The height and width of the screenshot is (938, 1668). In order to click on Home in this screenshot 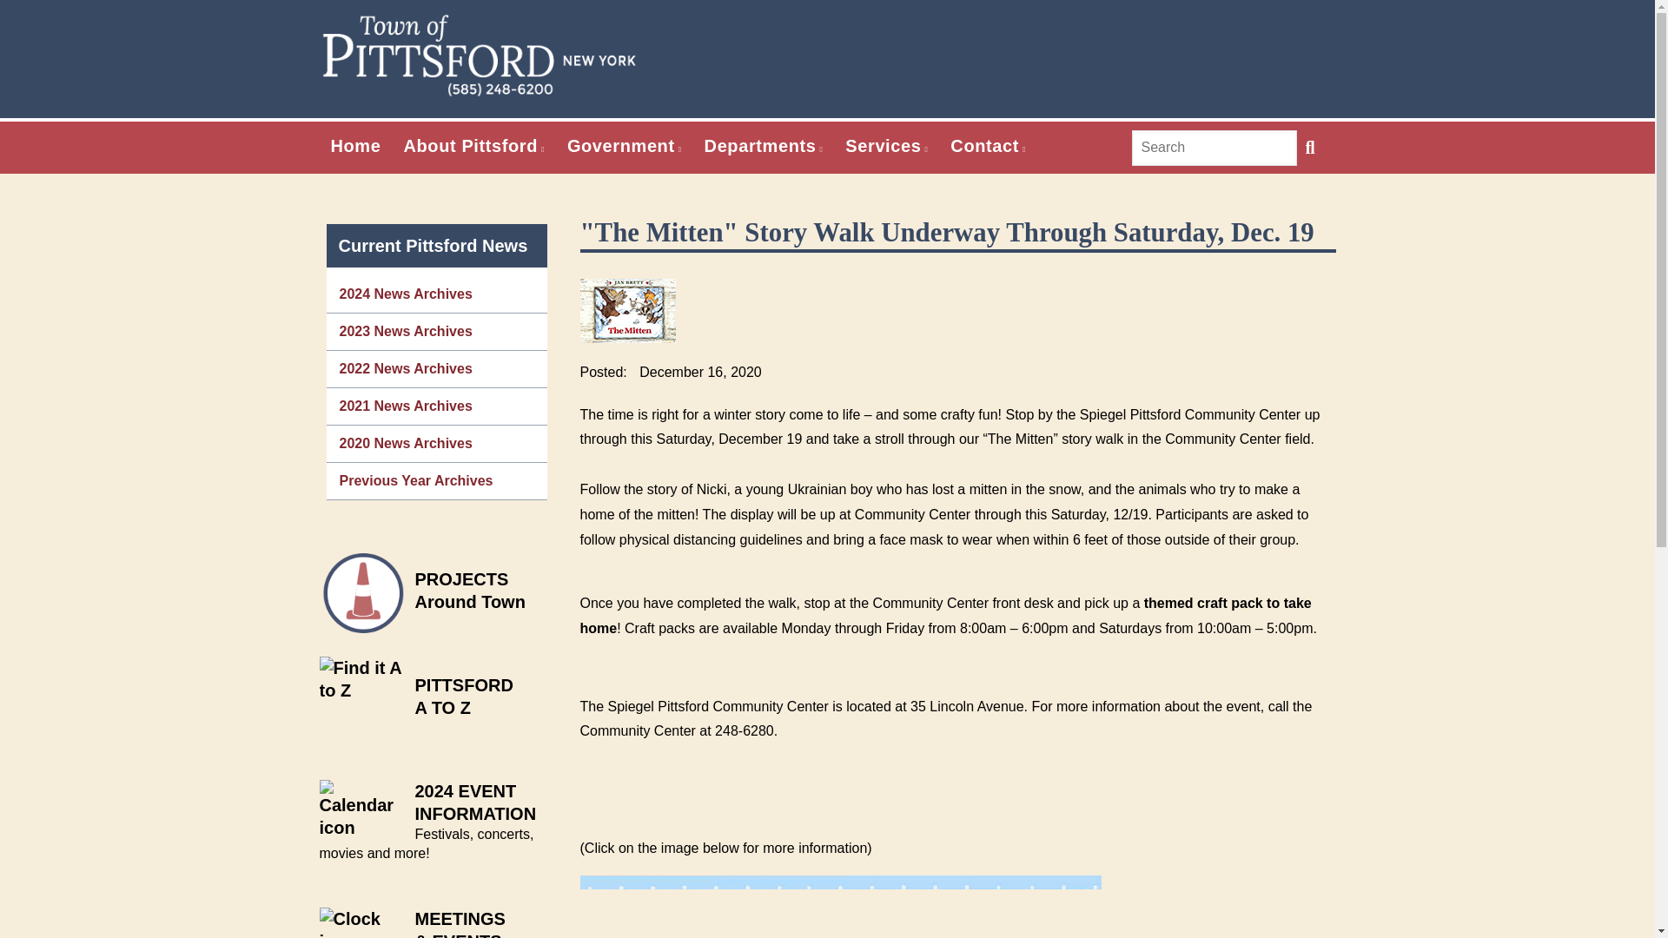, I will do `click(356, 146)`.